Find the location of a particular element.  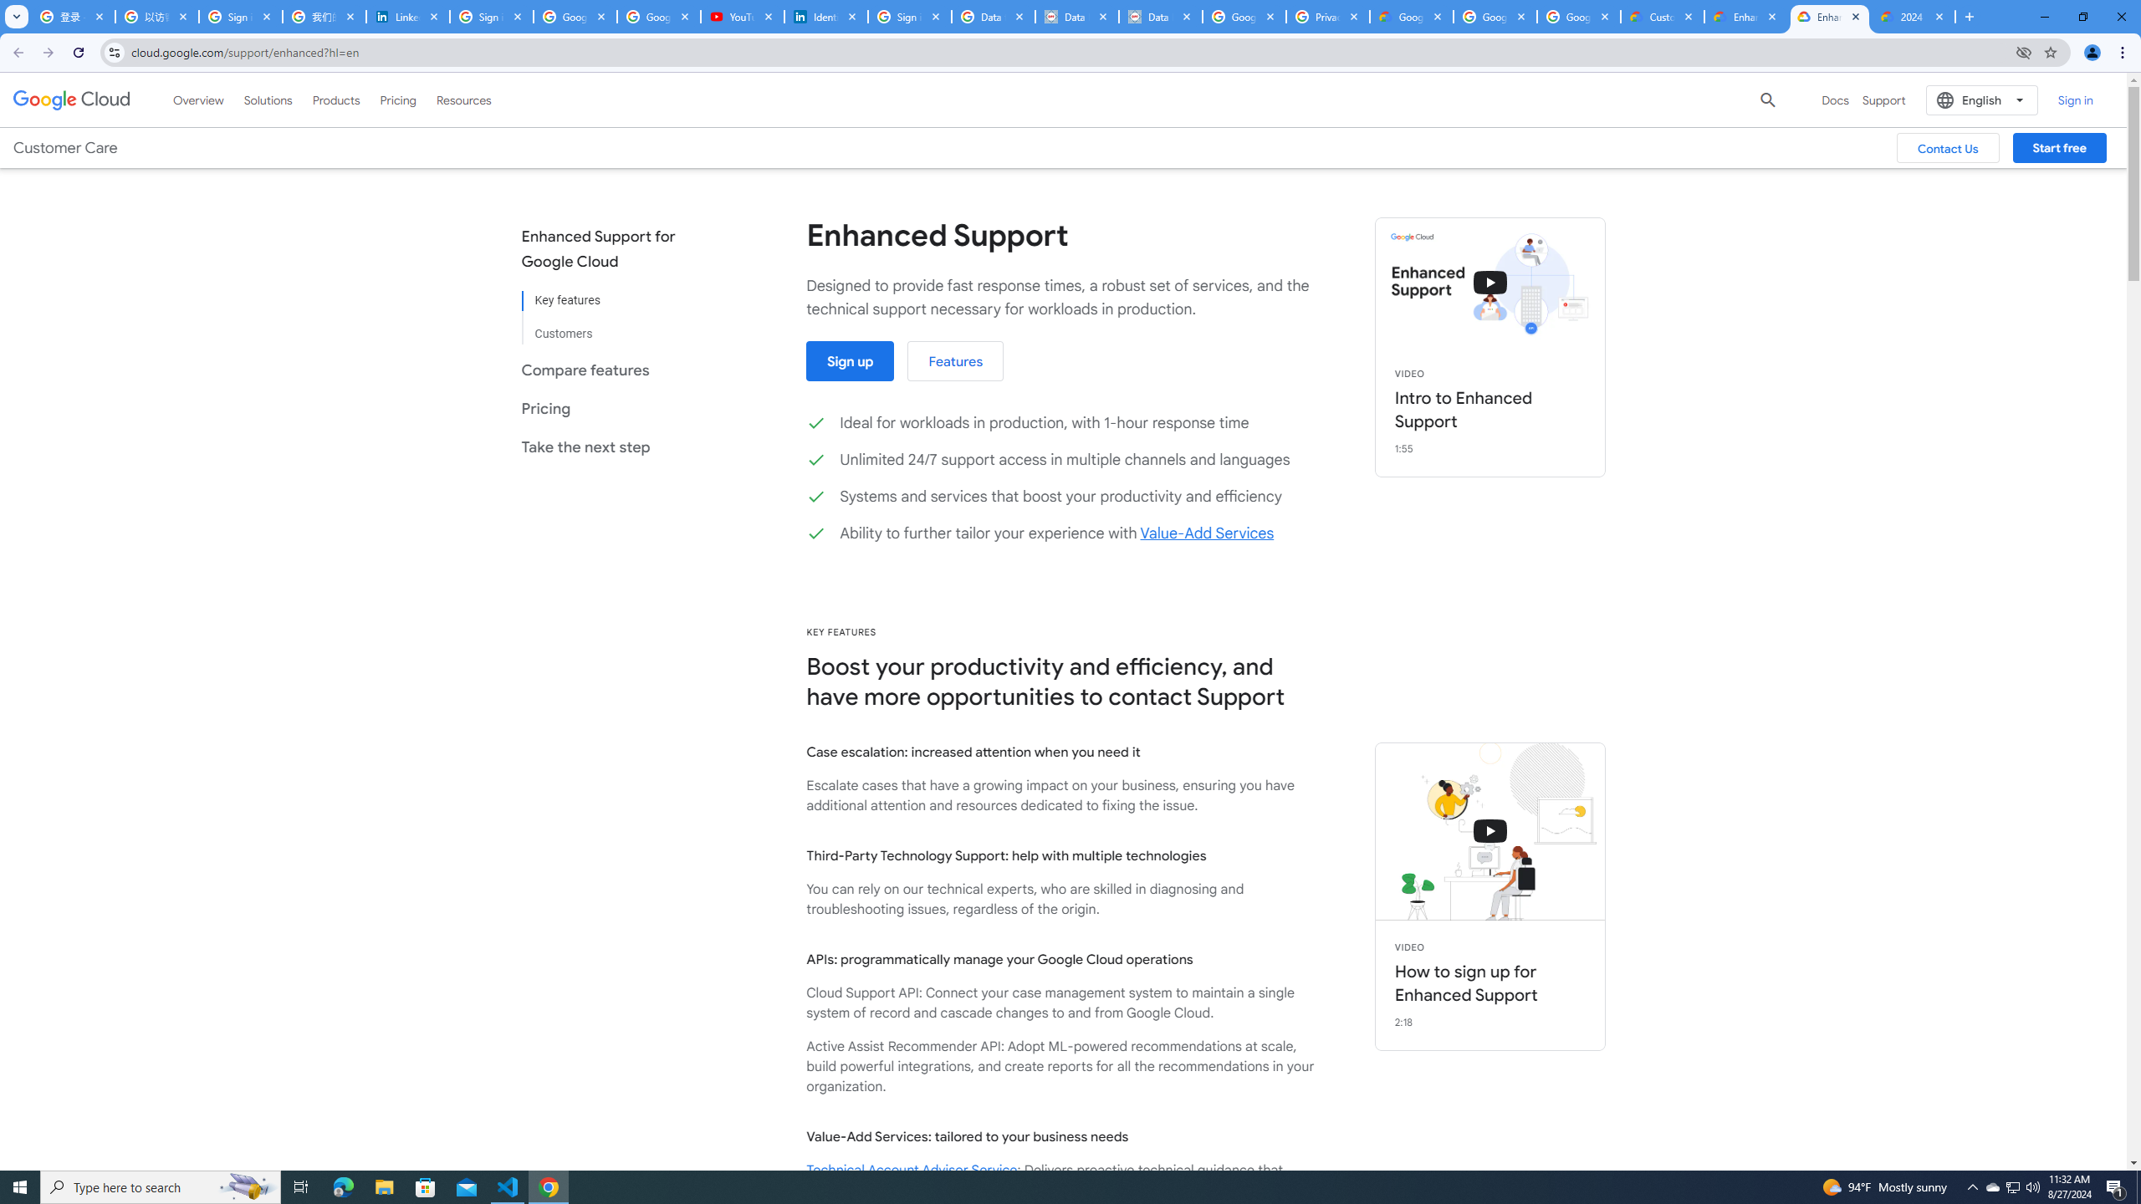

Google Cloud is located at coordinates (72, 99).